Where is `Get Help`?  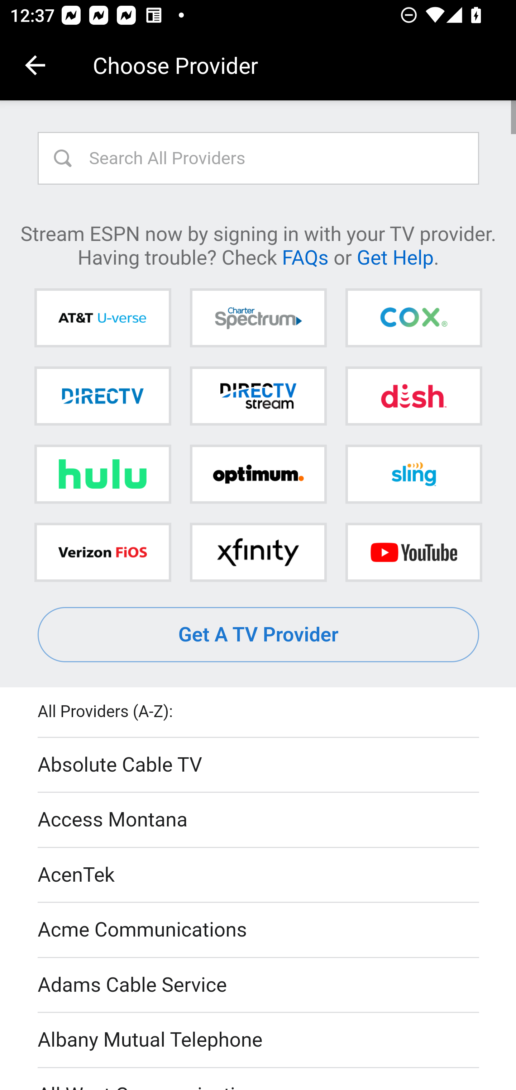 Get Help is located at coordinates (395, 256).